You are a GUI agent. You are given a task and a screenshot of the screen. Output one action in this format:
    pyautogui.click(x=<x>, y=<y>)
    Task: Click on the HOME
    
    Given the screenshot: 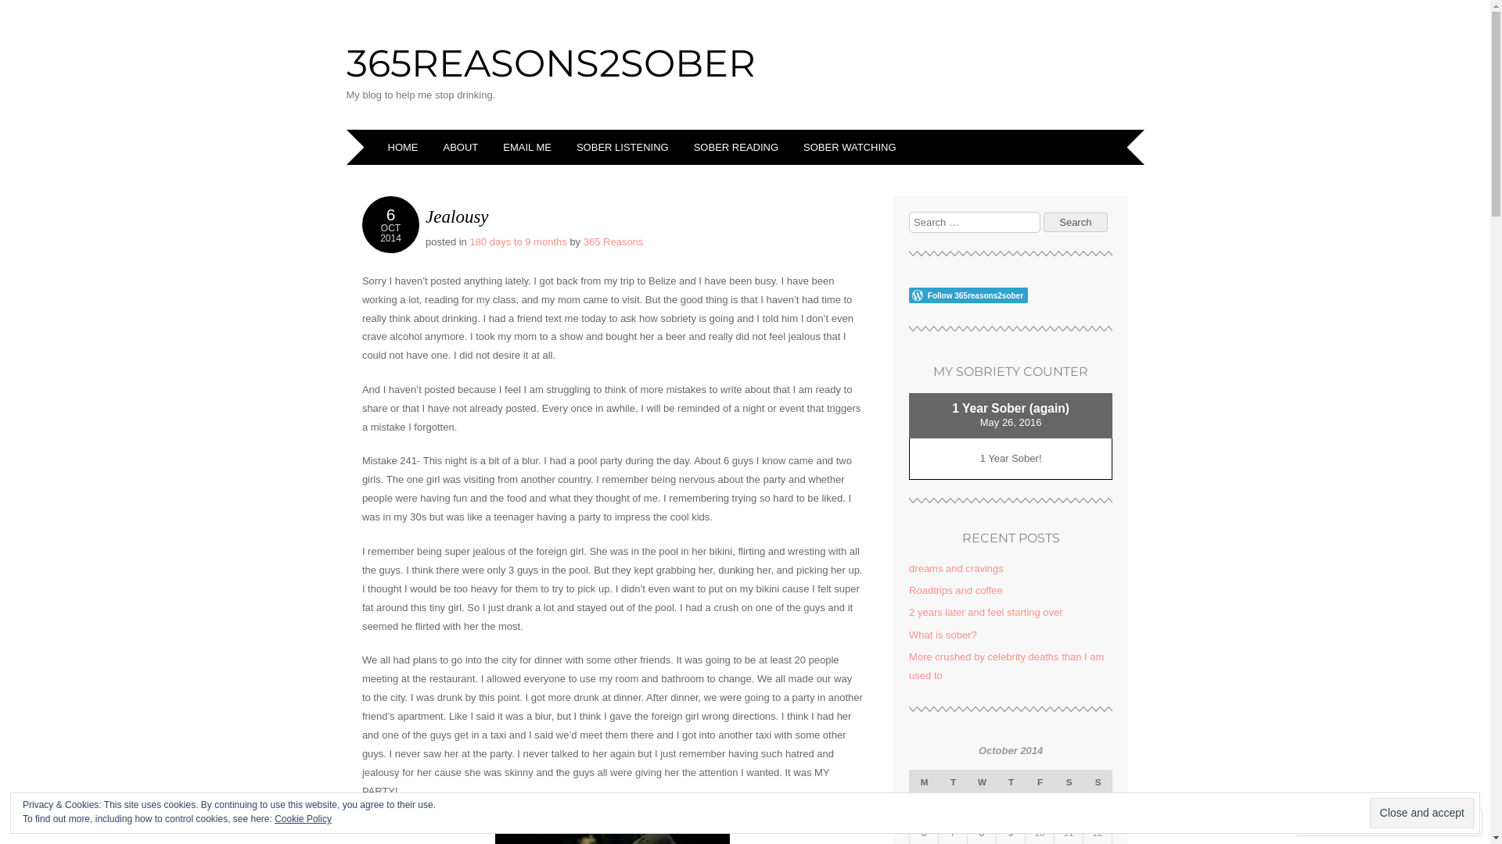 What is the action you would take?
    pyautogui.click(x=405, y=148)
    